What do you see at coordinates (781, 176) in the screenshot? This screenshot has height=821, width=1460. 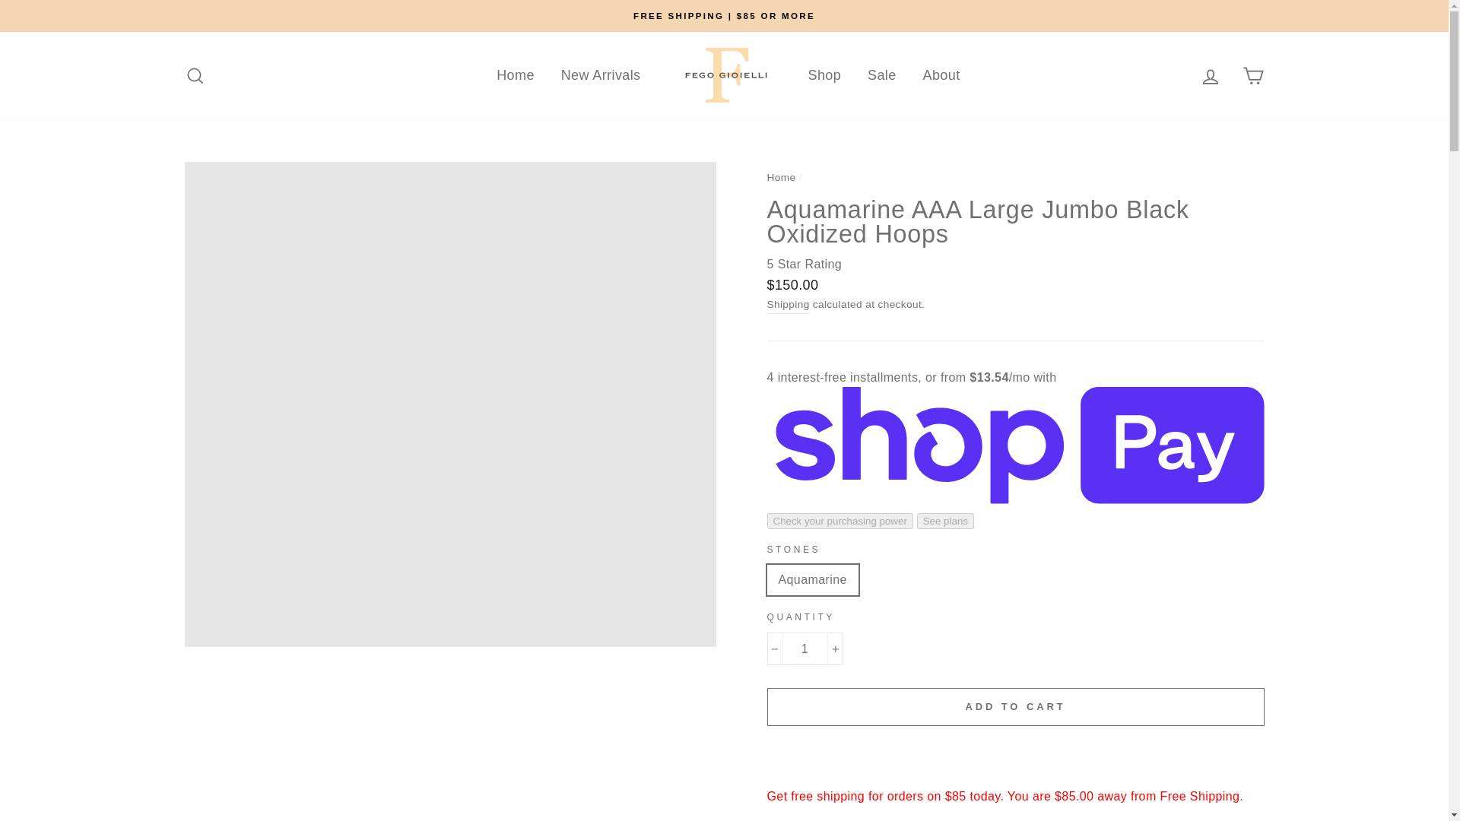 I see `Back to the frontpage` at bounding box center [781, 176].